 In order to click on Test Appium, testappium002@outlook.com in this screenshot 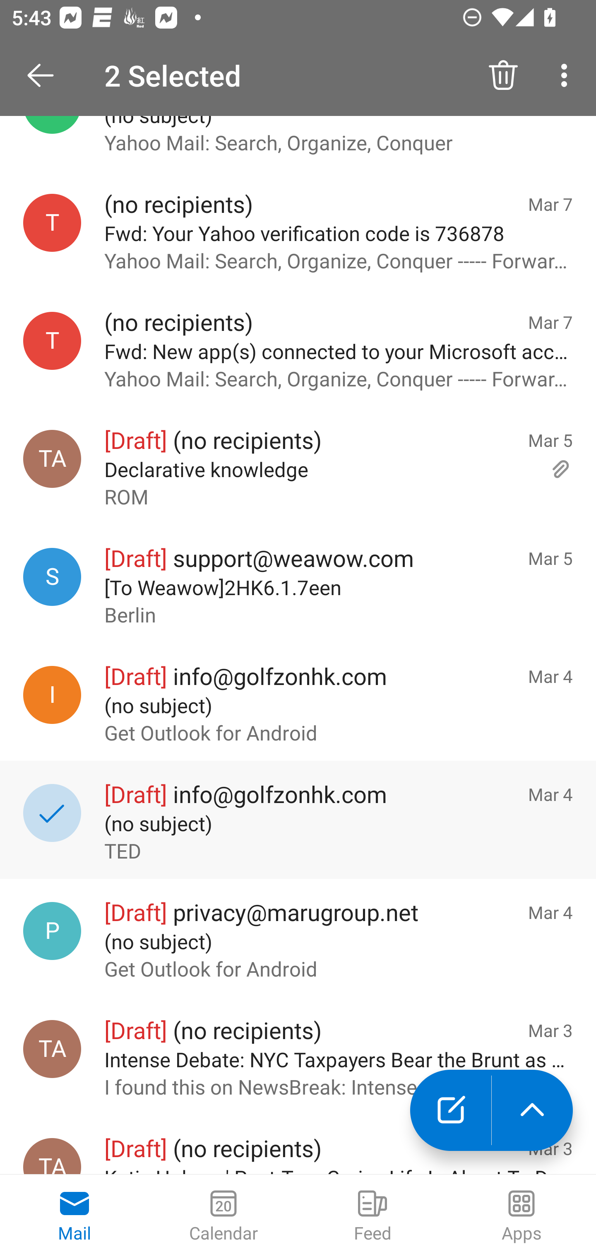, I will do `click(52, 1156)`.